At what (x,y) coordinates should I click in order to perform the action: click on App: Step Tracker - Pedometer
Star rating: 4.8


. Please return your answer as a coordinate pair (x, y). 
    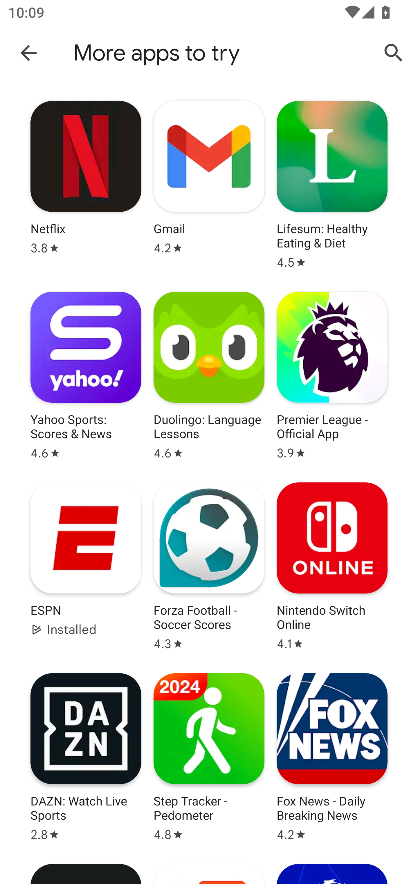
    Looking at the image, I should click on (209, 757).